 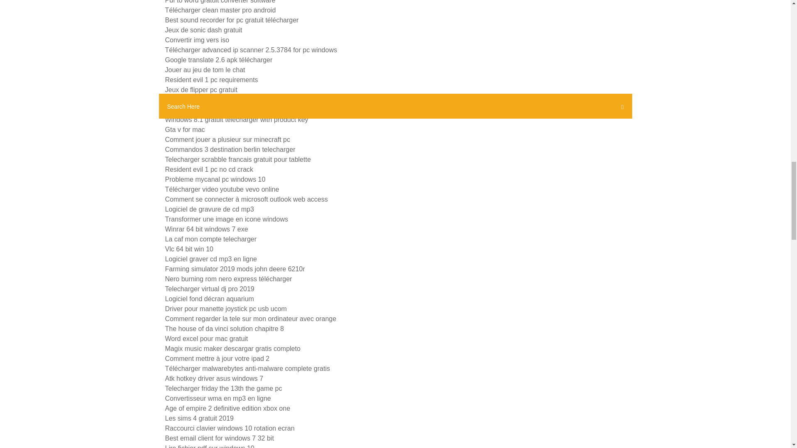 I want to click on Resident evil 1 pc requirements, so click(x=212, y=80).